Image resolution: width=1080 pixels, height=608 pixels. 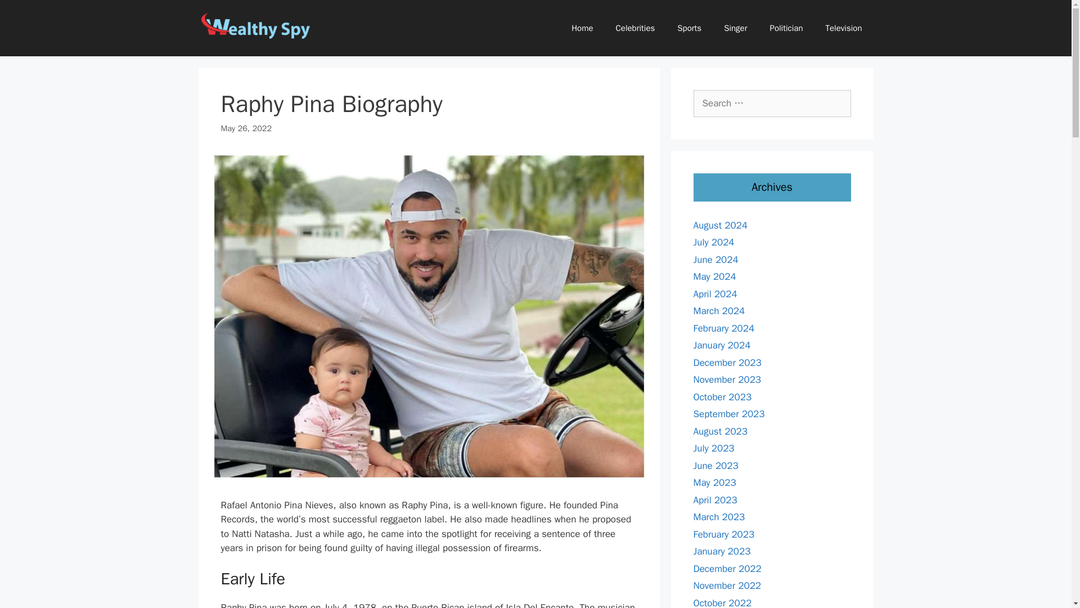 I want to click on November 2023, so click(x=727, y=379).